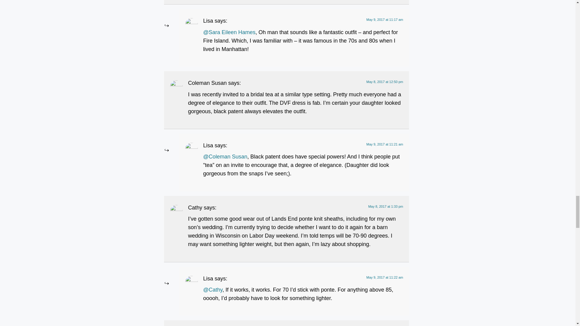 This screenshot has height=326, width=580. Describe the element at coordinates (385, 206) in the screenshot. I see `May 8, 2017 at 1:33 pm` at that location.